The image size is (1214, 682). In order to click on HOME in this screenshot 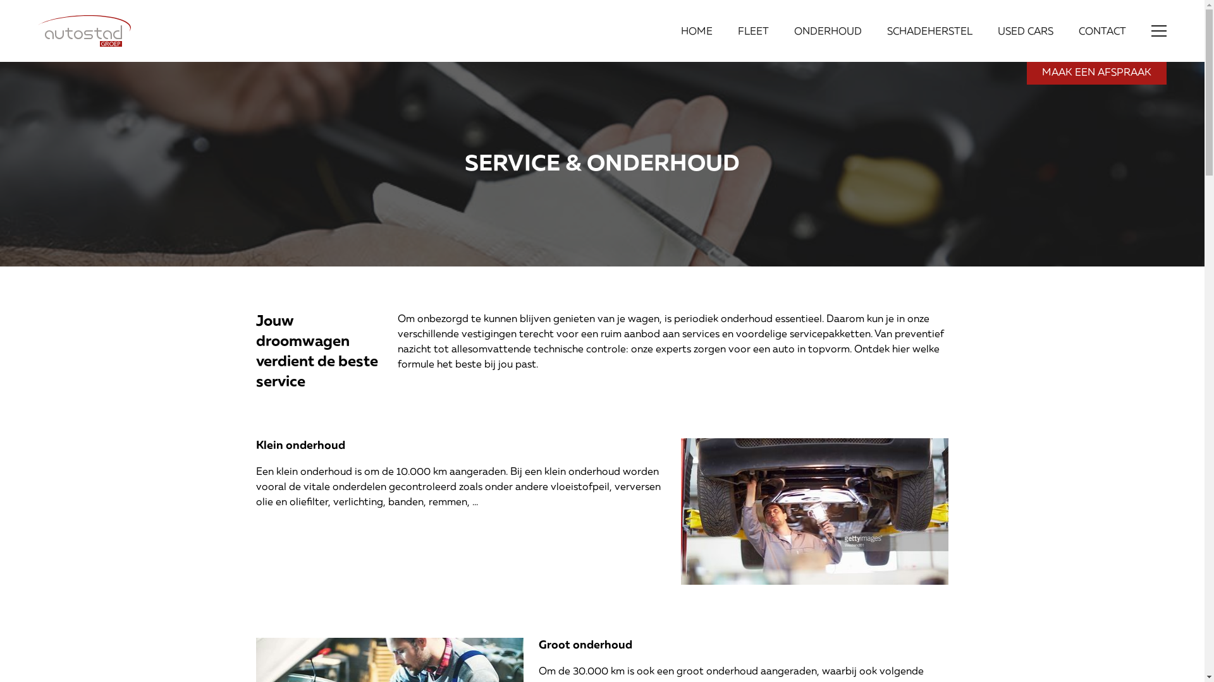, I will do `click(697, 31)`.